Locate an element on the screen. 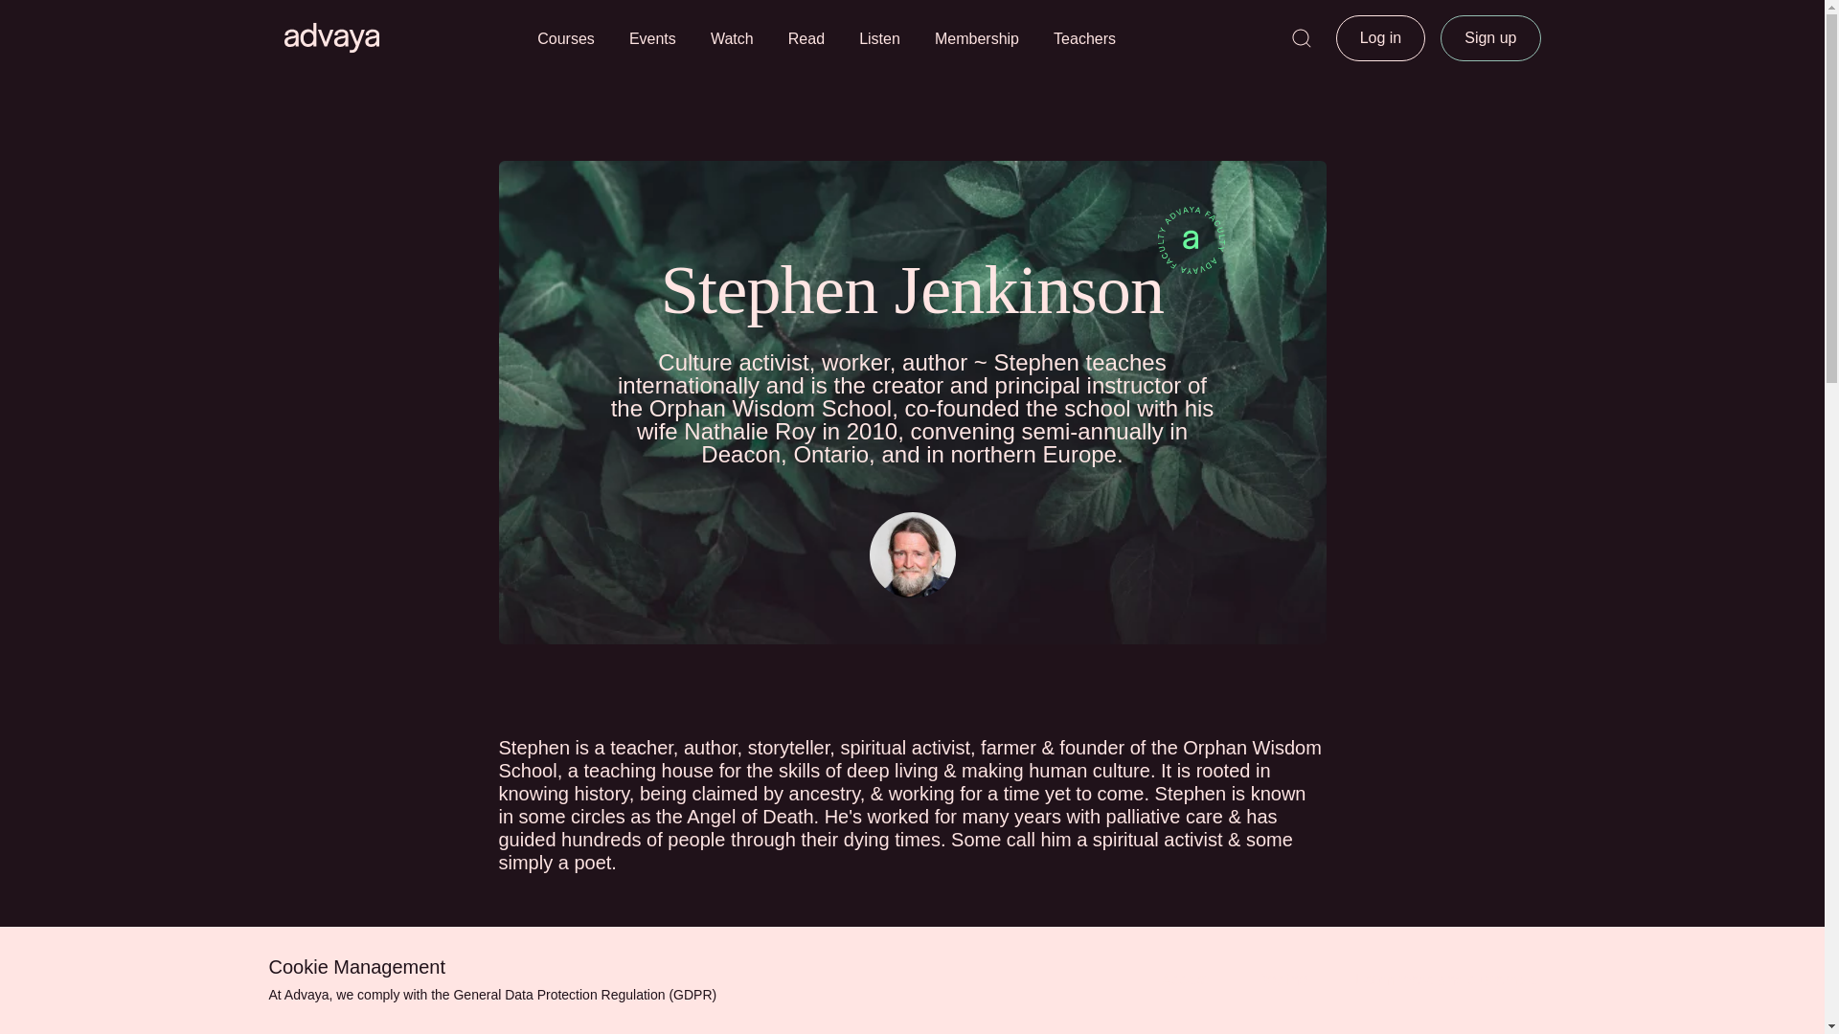 The height and width of the screenshot is (1034, 1839). Search is located at coordinates (1301, 38).